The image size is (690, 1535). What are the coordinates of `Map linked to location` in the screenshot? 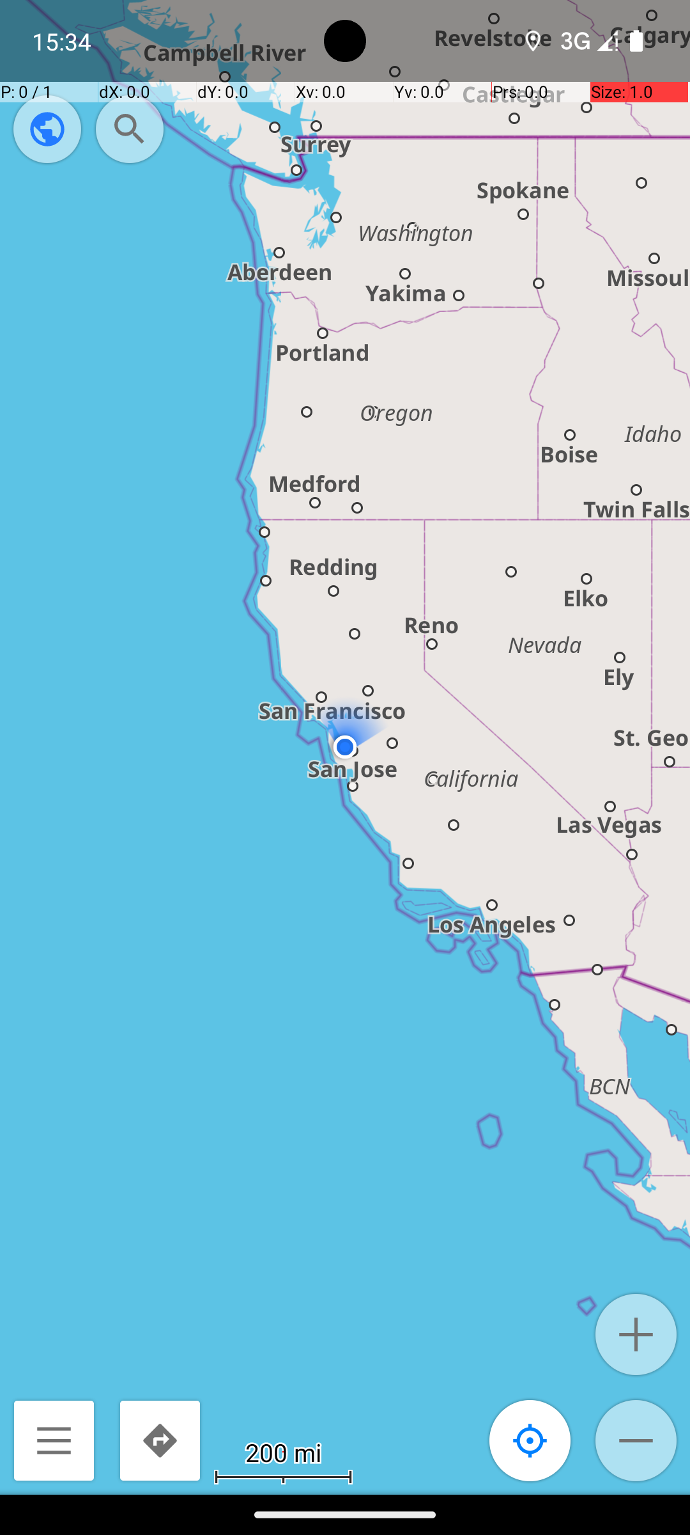 It's located at (530, 1440).